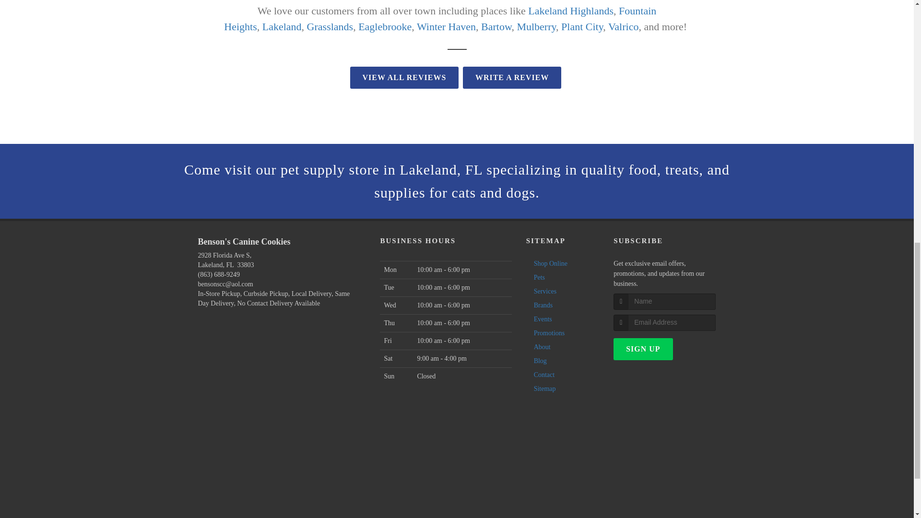 The height and width of the screenshot is (518, 921). Describe the element at coordinates (570, 11) in the screenshot. I see `Lakeland Highlands` at that location.